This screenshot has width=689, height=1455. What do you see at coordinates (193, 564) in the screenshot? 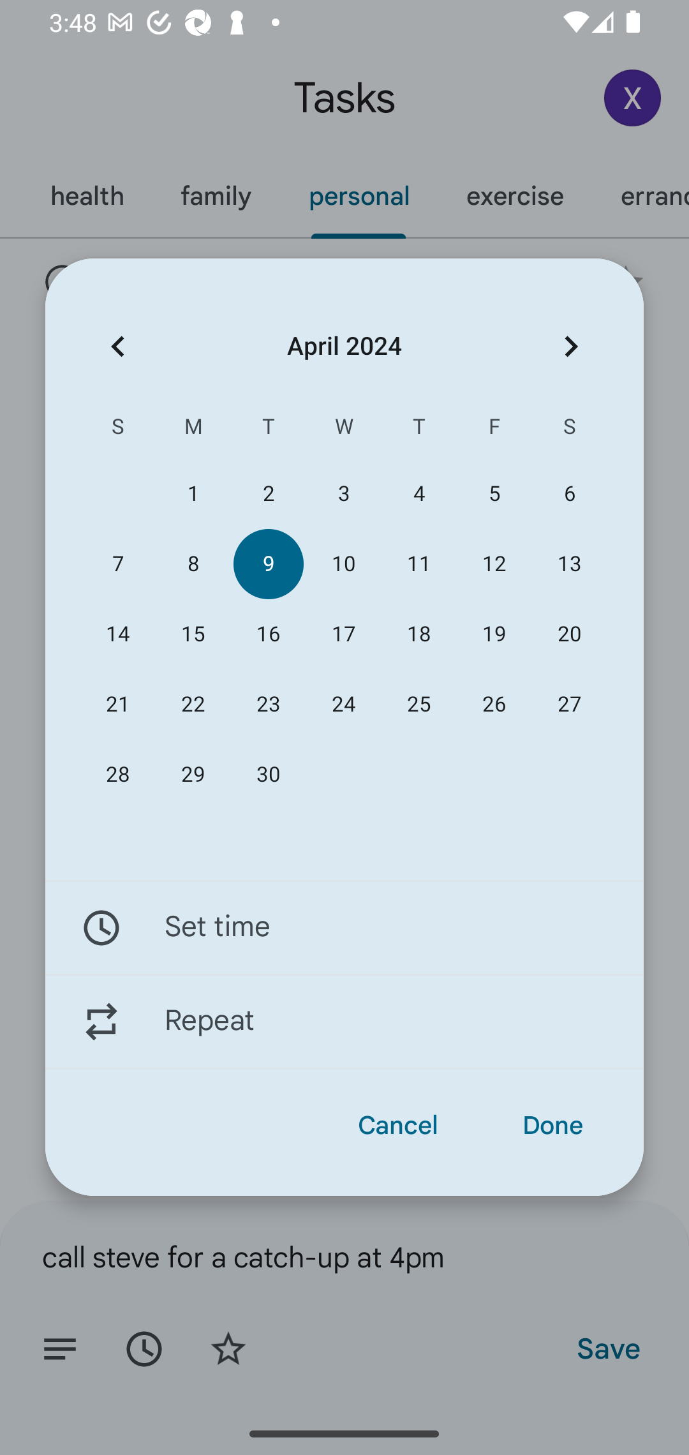
I see `8 08 April 2024` at bounding box center [193, 564].